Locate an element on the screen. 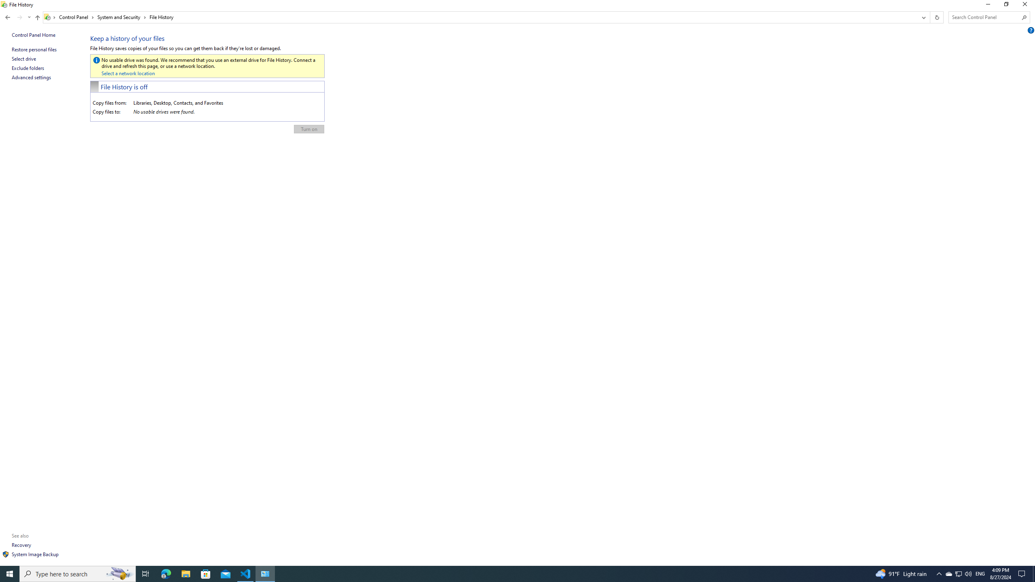  Minimize is located at coordinates (987, 6).